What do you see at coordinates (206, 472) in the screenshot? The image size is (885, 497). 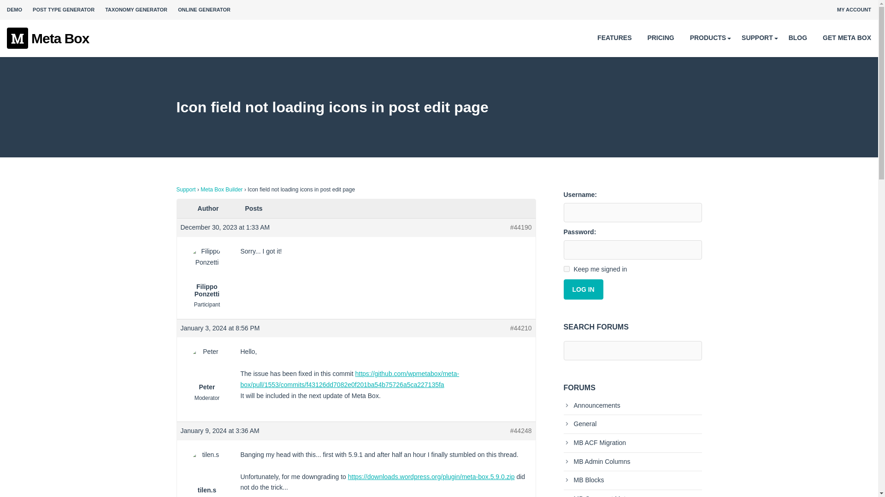 I see `tilen.s` at bounding box center [206, 472].